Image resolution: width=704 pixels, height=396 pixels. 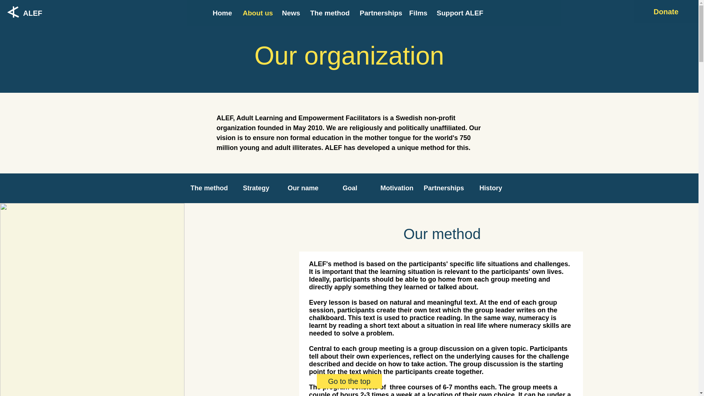 What do you see at coordinates (303, 188) in the screenshot?
I see `Our name` at bounding box center [303, 188].